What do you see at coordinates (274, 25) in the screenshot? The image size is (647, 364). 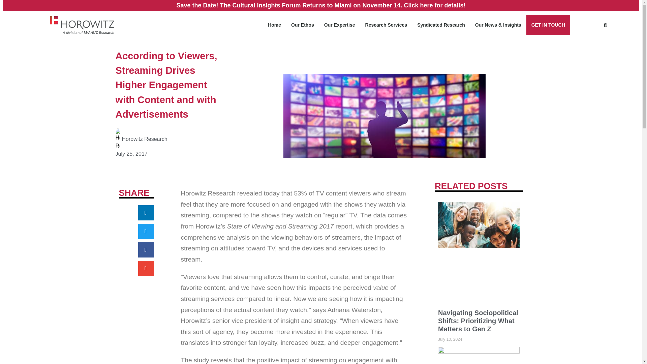 I see `Home` at bounding box center [274, 25].